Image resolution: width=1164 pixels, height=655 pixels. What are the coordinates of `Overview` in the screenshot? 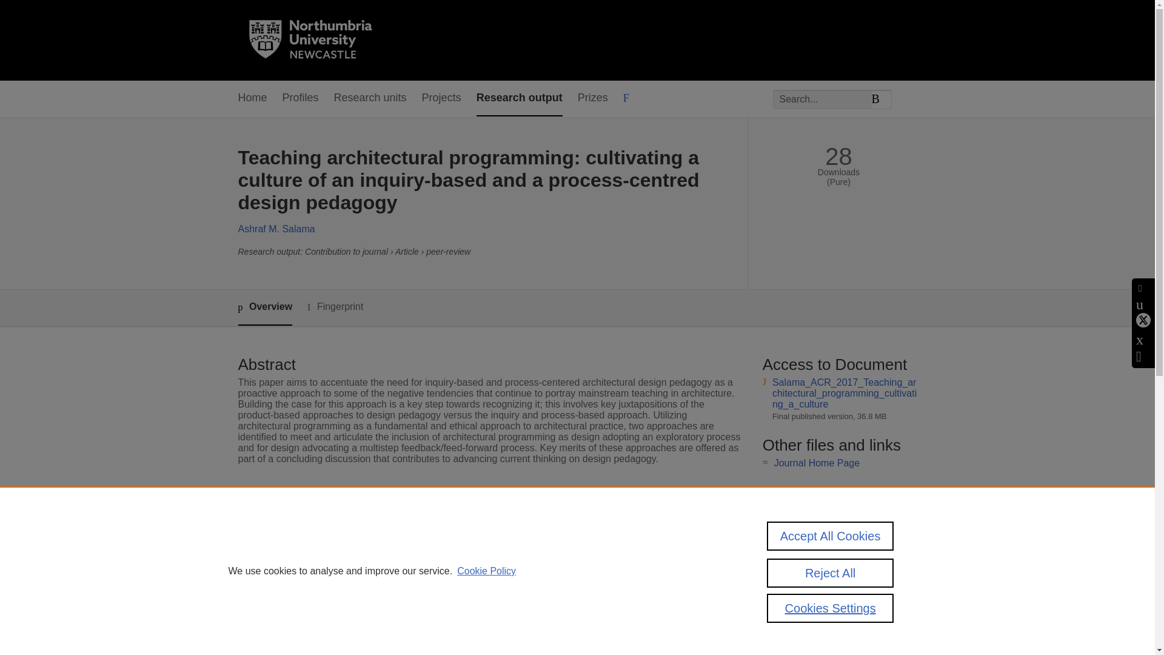 It's located at (264, 307).